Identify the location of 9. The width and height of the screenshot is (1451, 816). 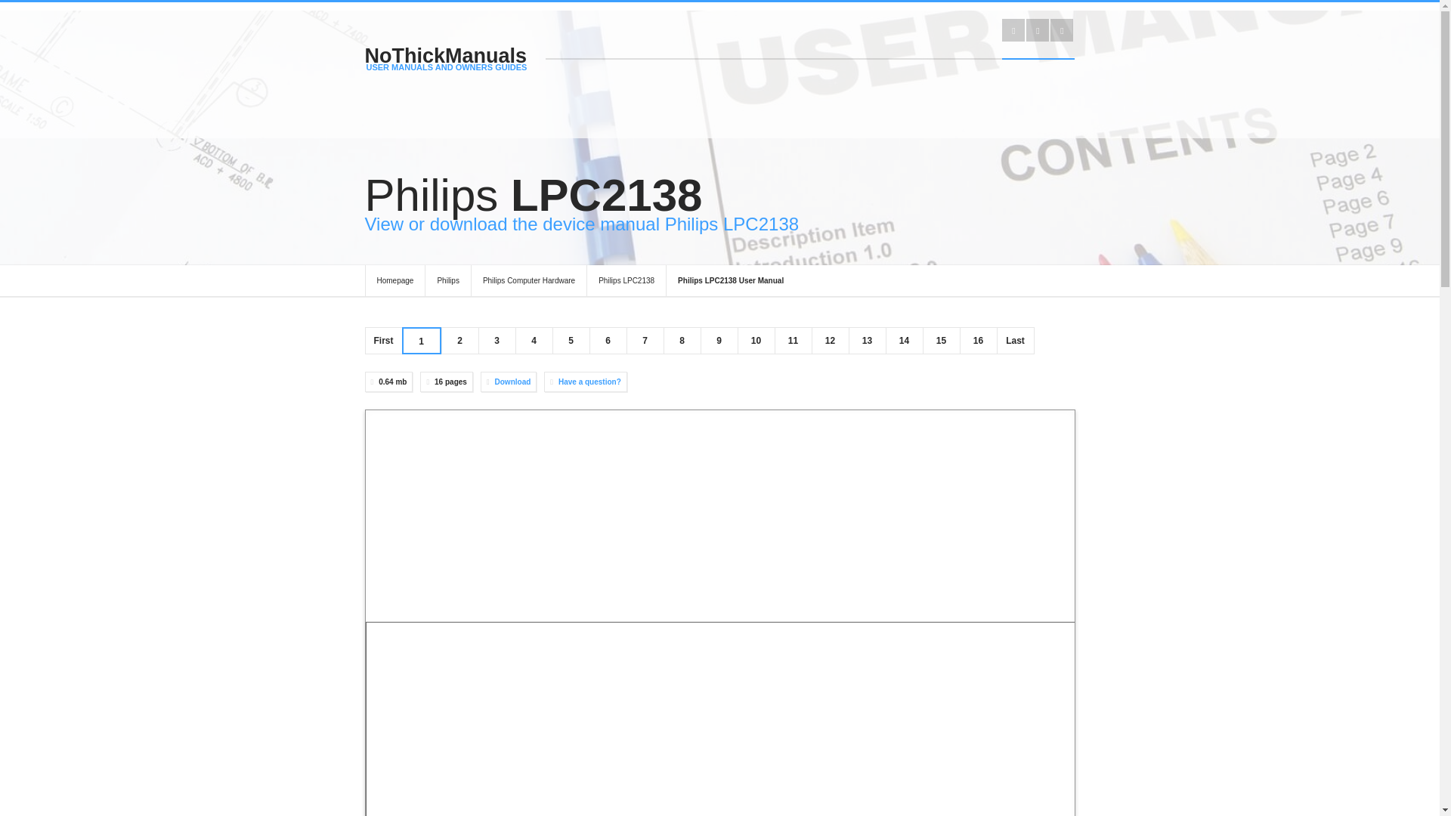
(719, 340).